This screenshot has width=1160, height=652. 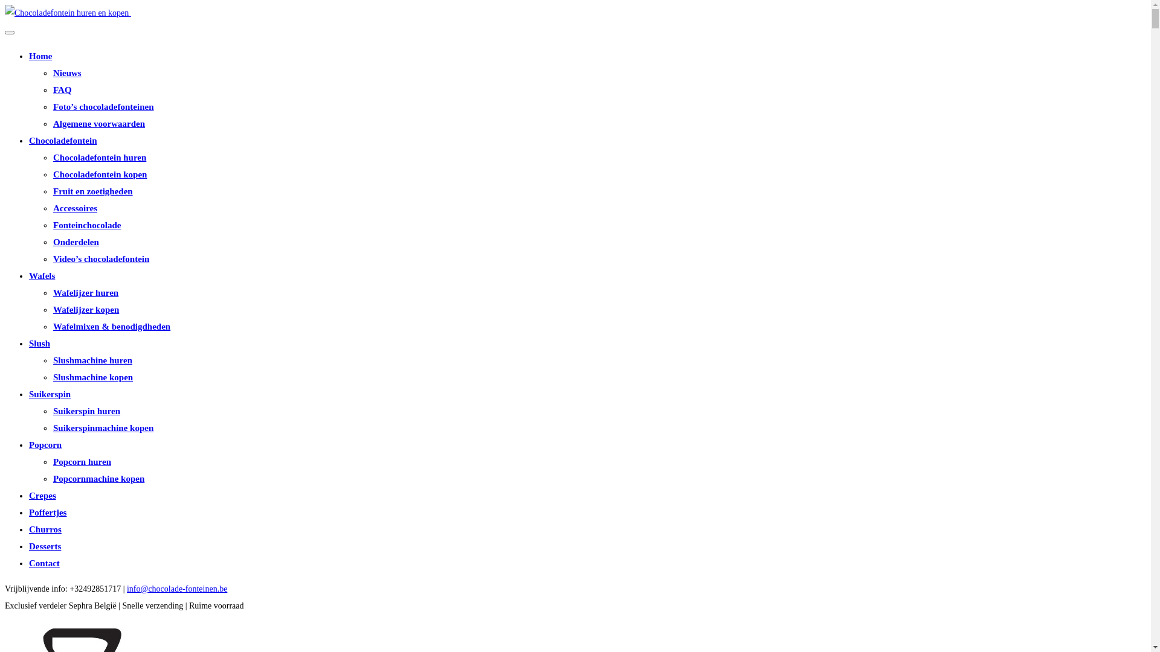 I want to click on Suikerspin, so click(x=50, y=394).